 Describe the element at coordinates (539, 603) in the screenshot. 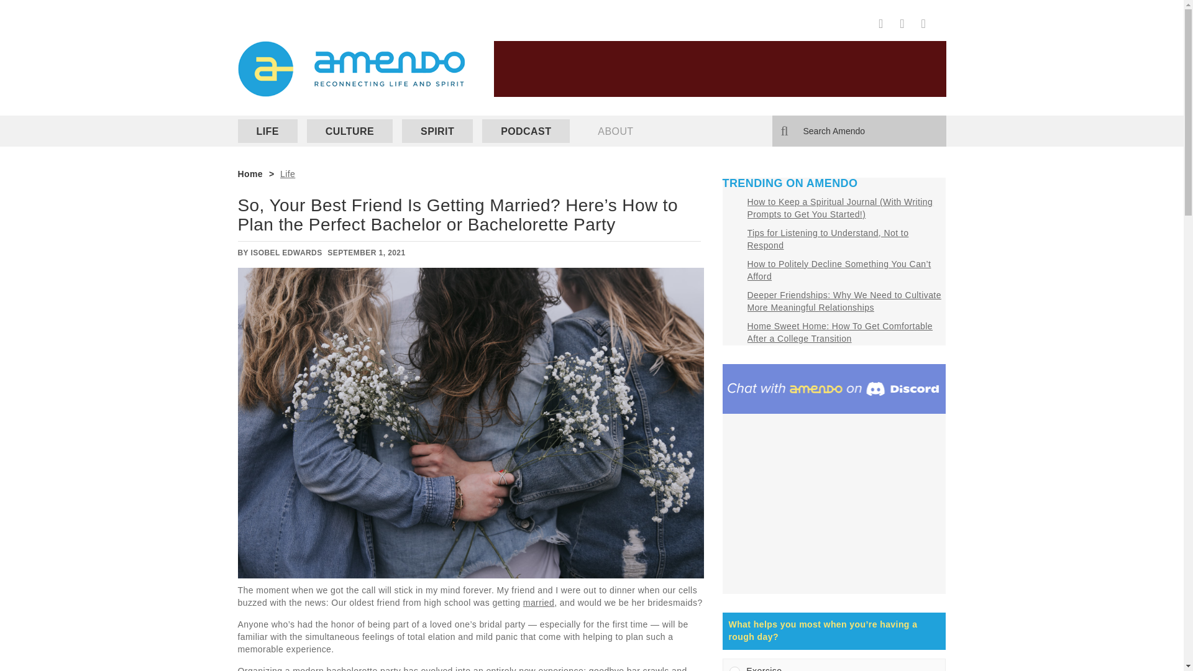

I see `married` at that location.